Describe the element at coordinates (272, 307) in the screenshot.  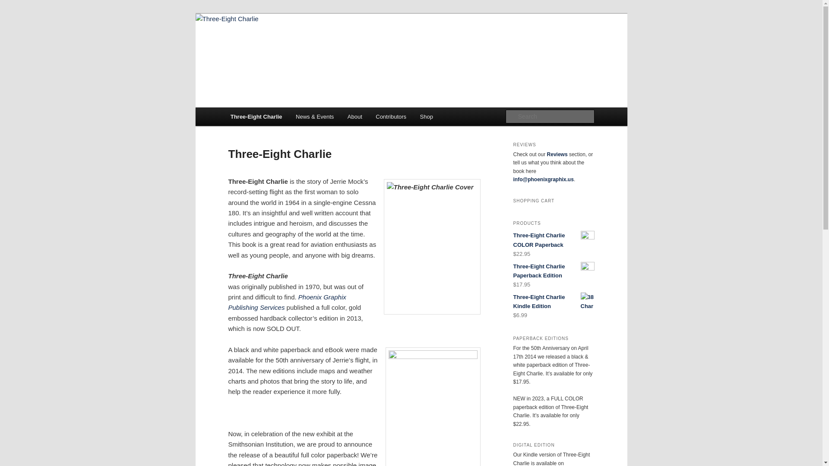
I see `Services` at that location.